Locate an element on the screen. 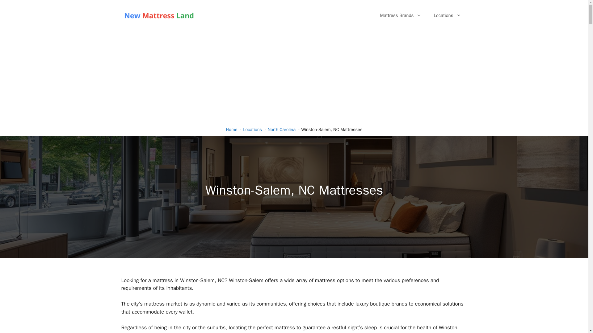 Image resolution: width=593 pixels, height=333 pixels. Locations is located at coordinates (253, 129).